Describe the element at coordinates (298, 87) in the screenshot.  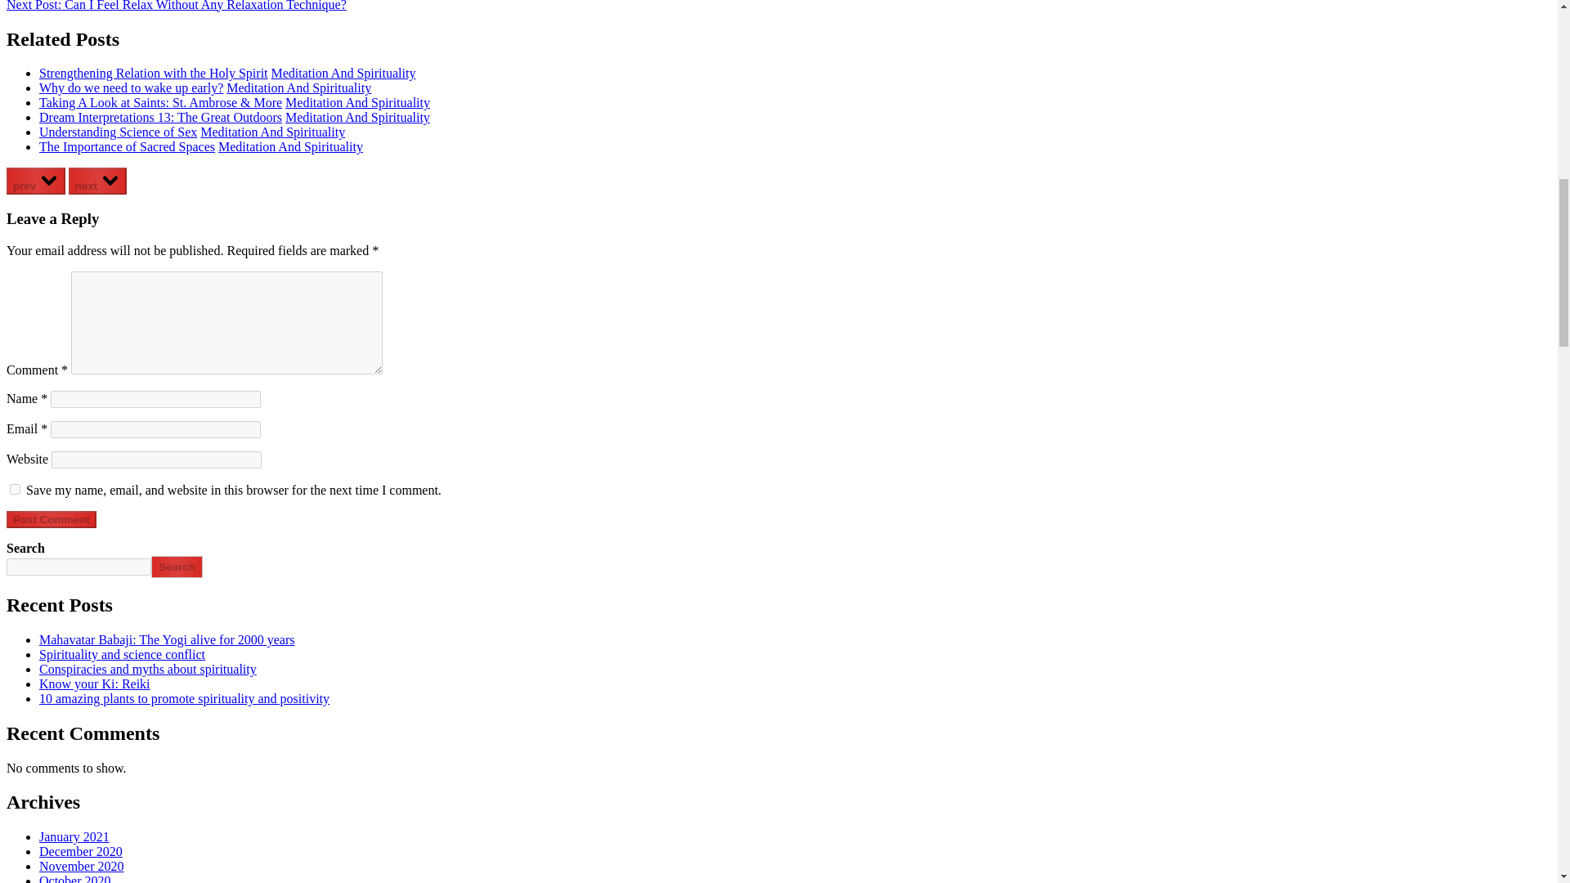
I see `Meditation And Spirituality` at that location.